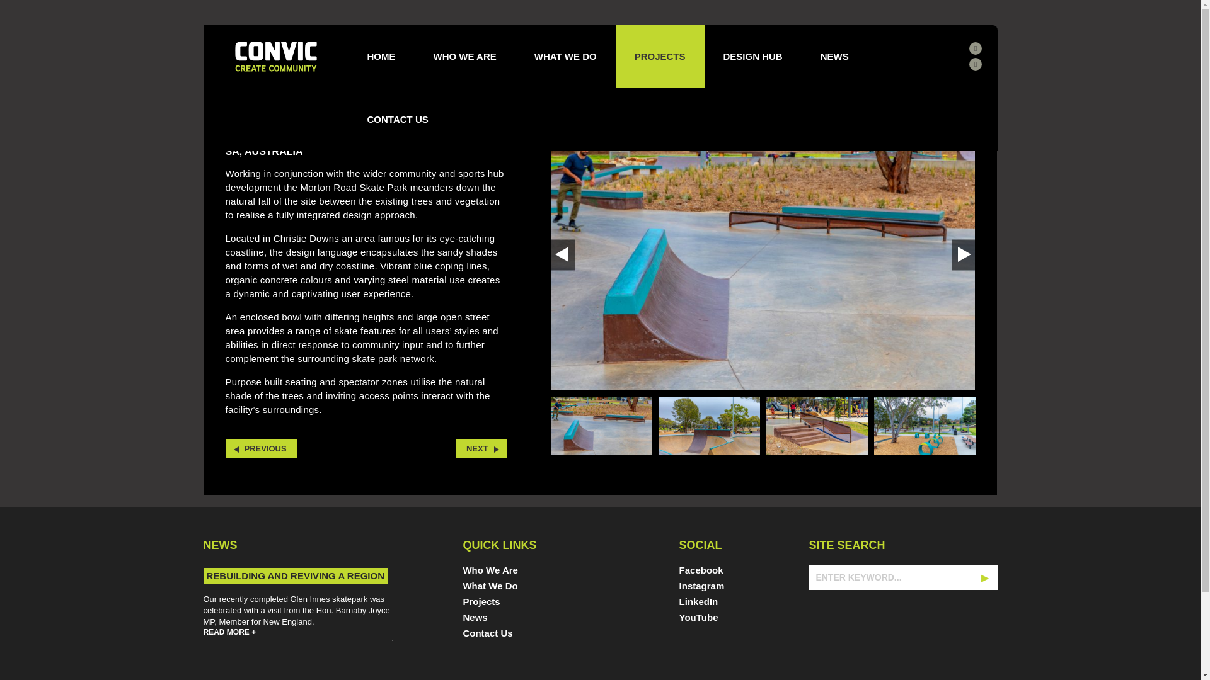 The height and width of the screenshot is (680, 1210). Describe the element at coordinates (499, 573) in the screenshot. I see `Who We Are` at that location.